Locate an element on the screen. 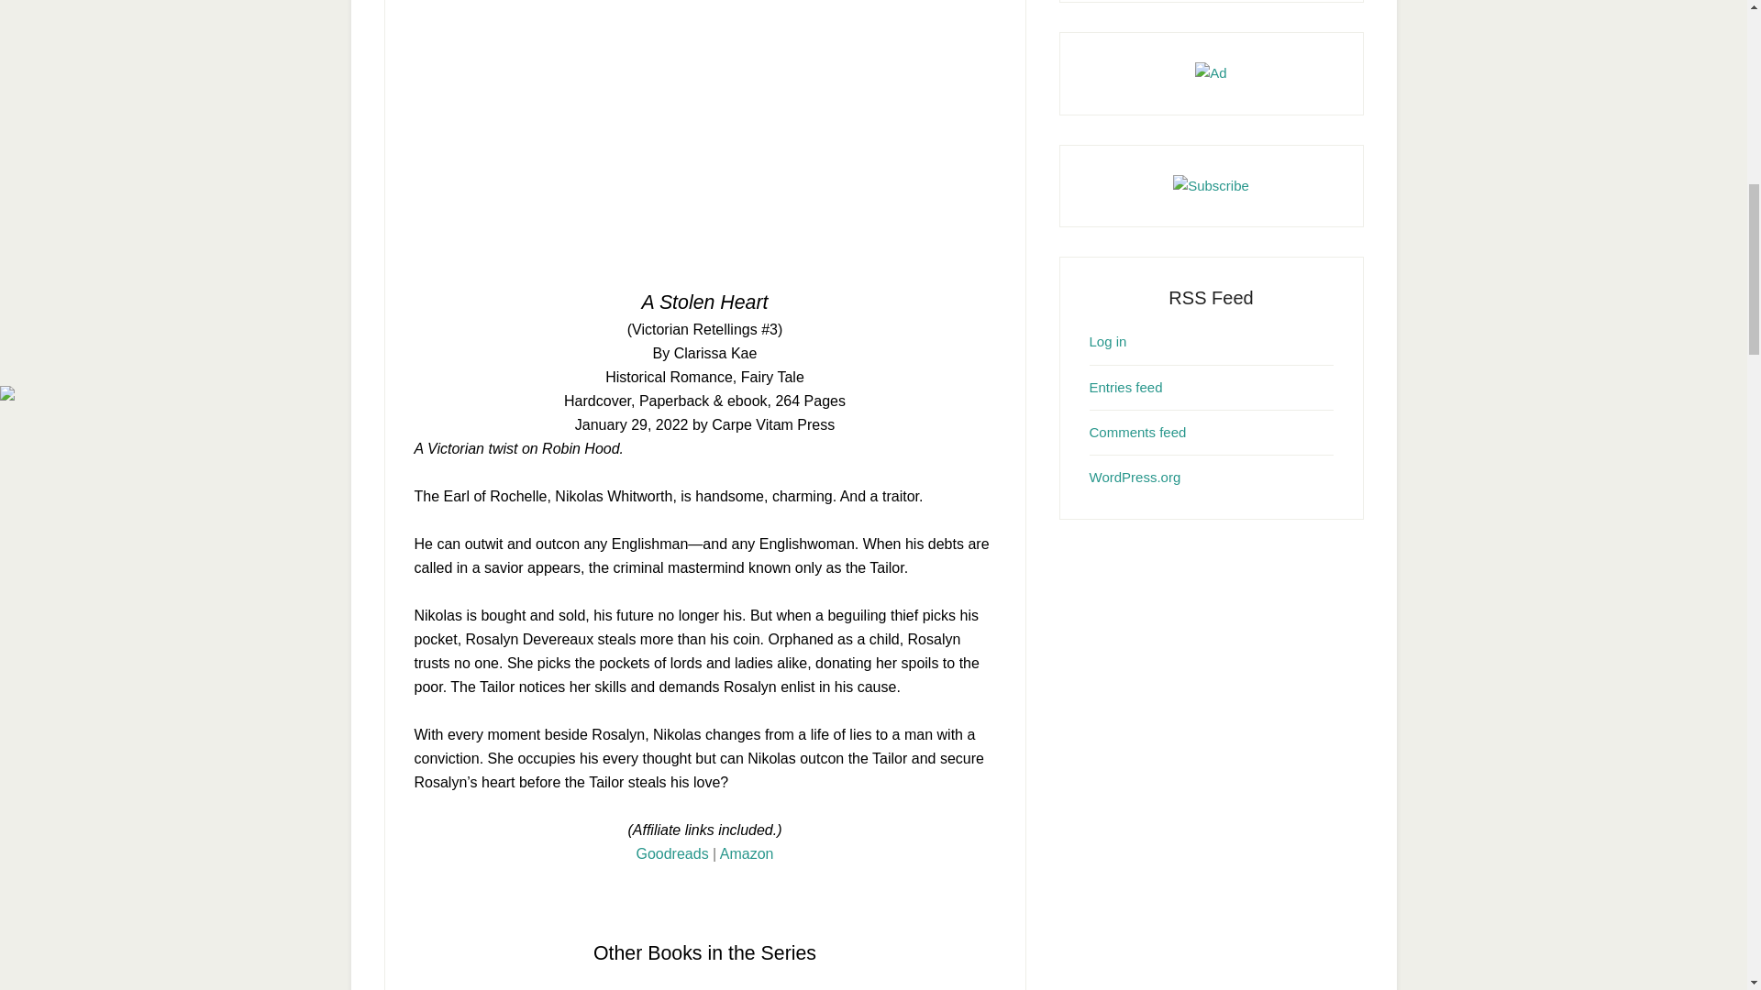 The image size is (1761, 990). Goodreads is located at coordinates (671, 853).